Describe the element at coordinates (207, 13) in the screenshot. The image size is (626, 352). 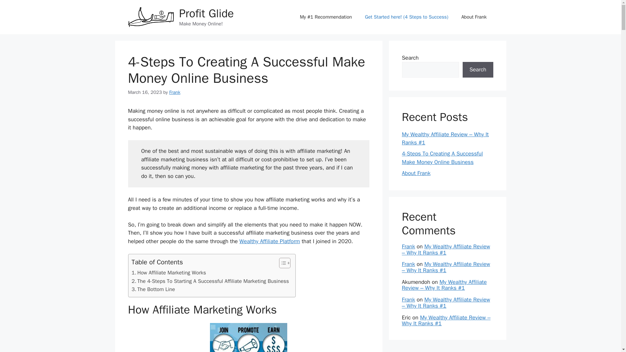
I see `Profit Glide` at that location.